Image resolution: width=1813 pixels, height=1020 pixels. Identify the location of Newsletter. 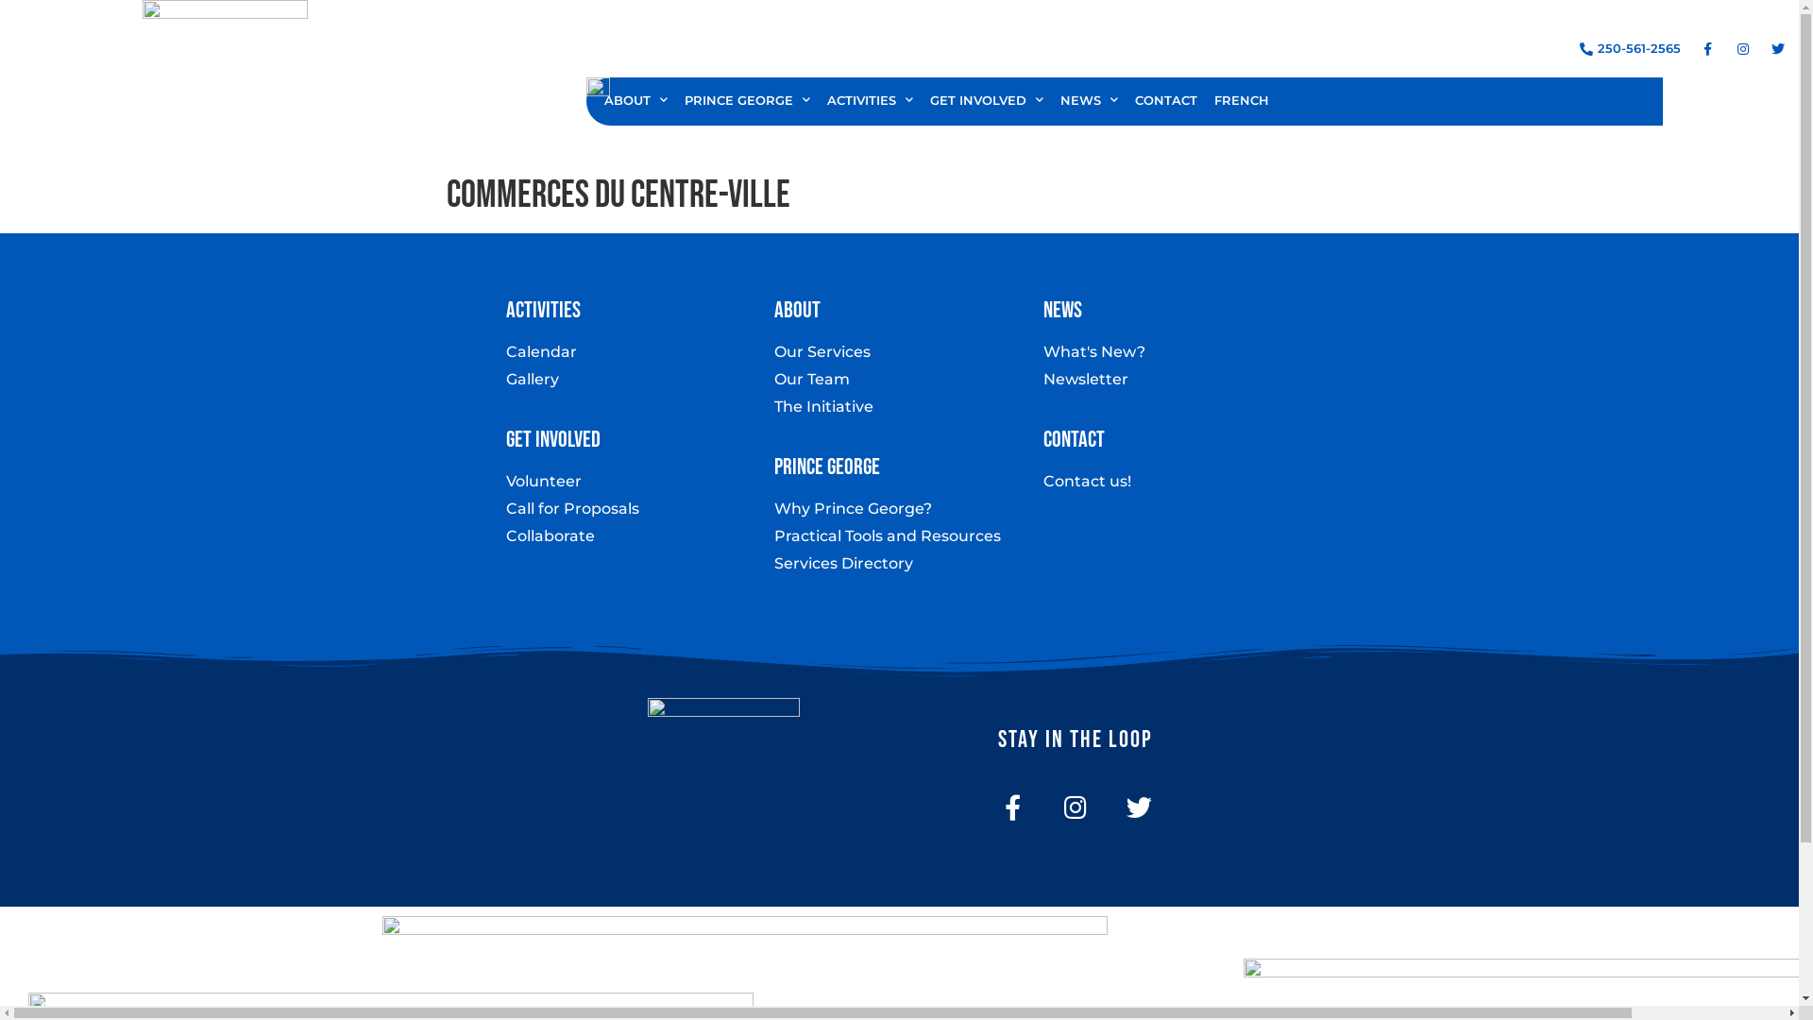
(1168, 380).